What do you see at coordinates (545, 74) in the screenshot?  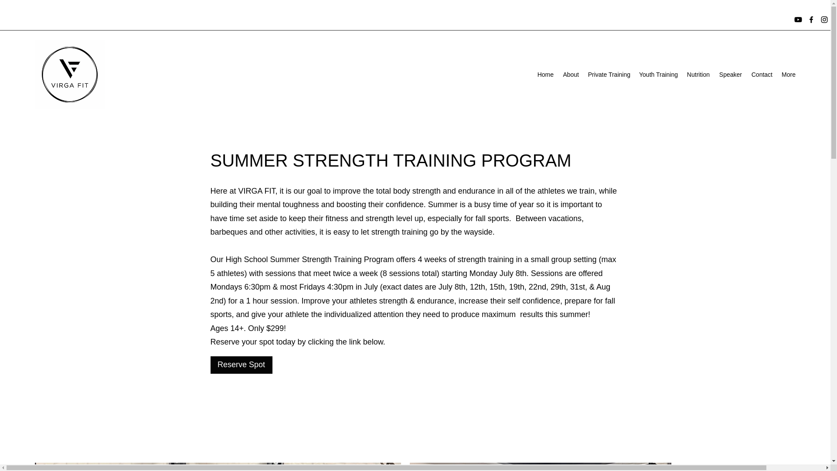 I see `Home` at bounding box center [545, 74].